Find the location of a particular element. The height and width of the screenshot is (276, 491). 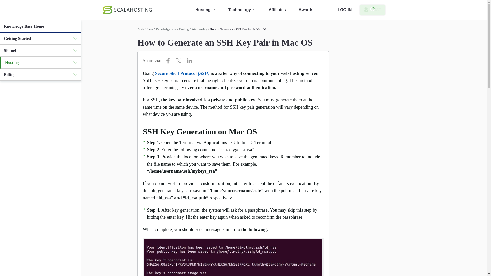

Affiliates is located at coordinates (277, 10).